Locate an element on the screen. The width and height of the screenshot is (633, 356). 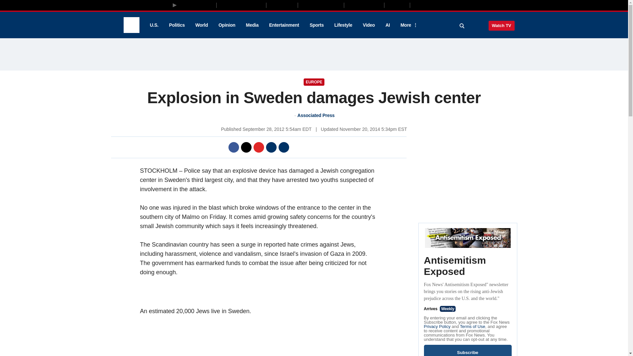
Sports is located at coordinates (316, 25).